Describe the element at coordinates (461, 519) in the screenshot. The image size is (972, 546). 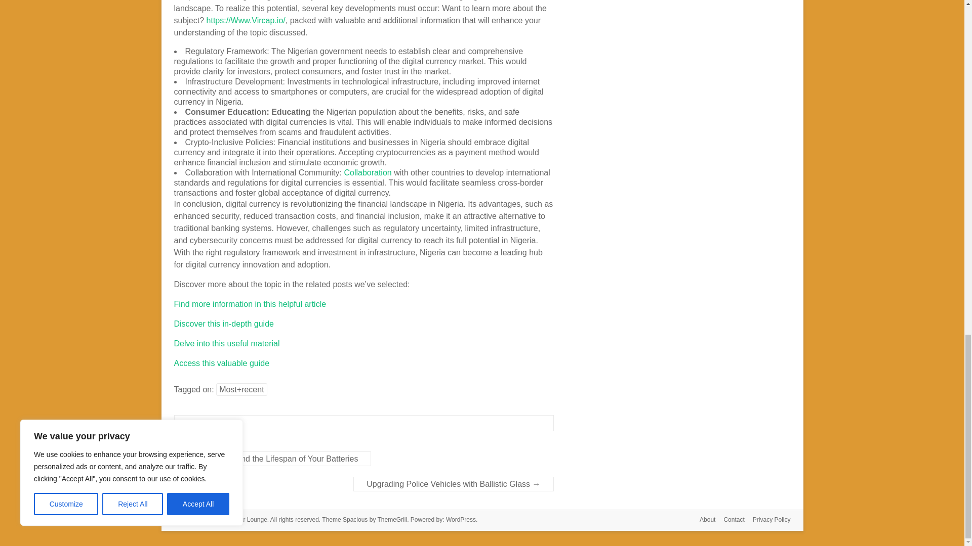
I see `WordPress` at that location.